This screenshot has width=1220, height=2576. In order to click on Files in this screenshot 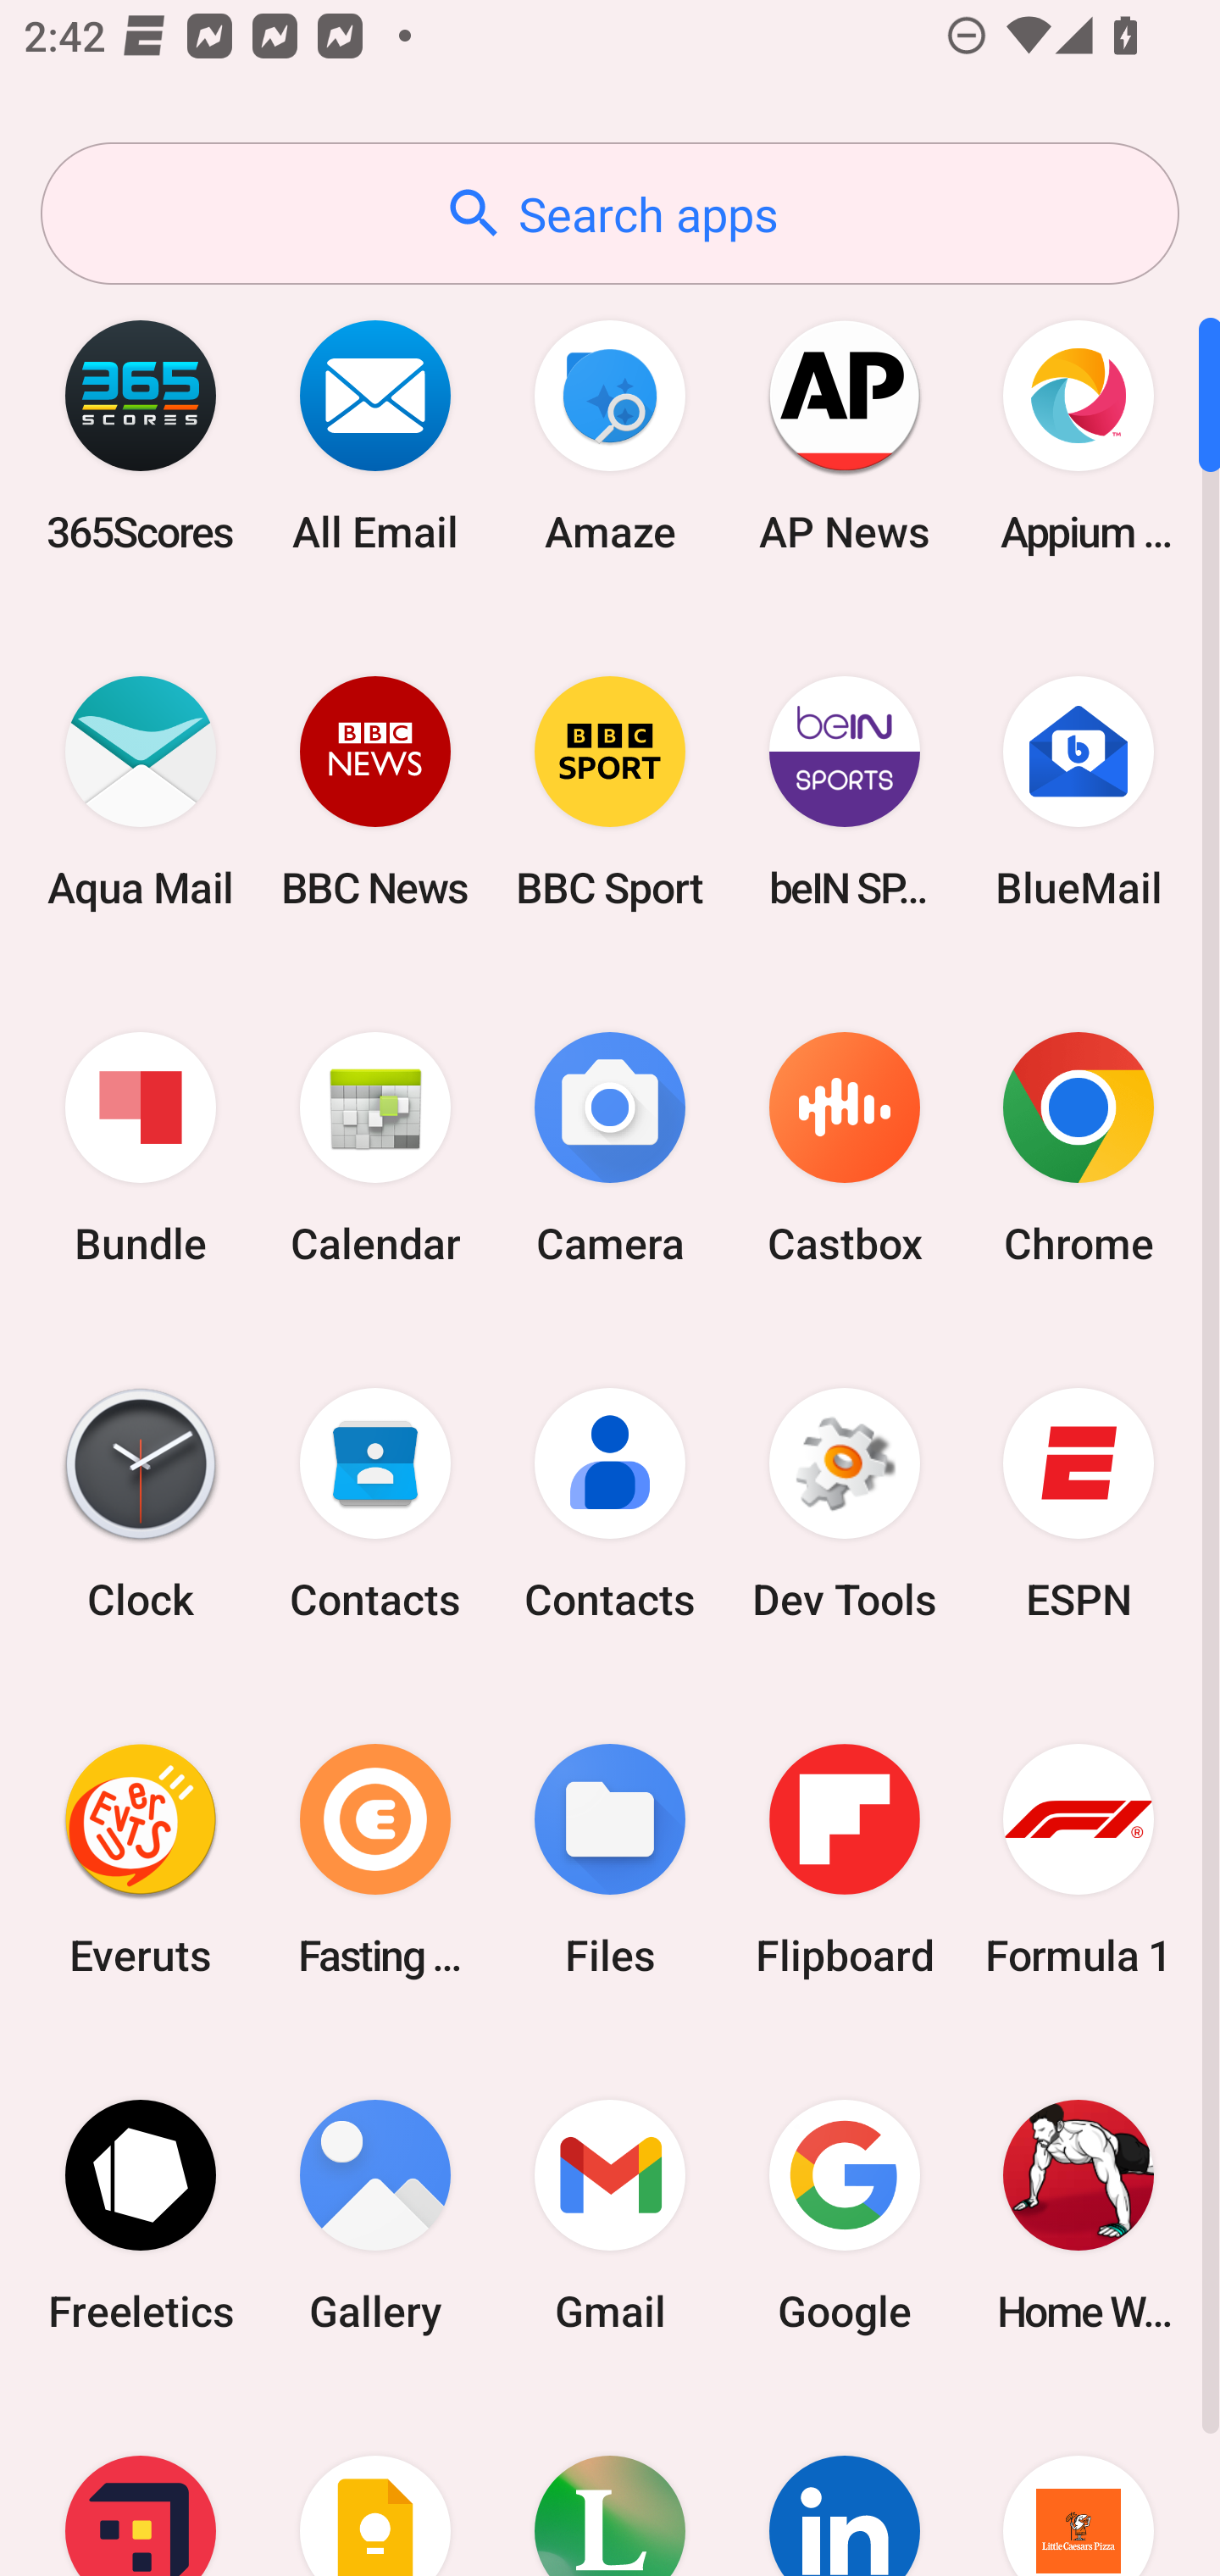, I will do `click(610, 1859)`.